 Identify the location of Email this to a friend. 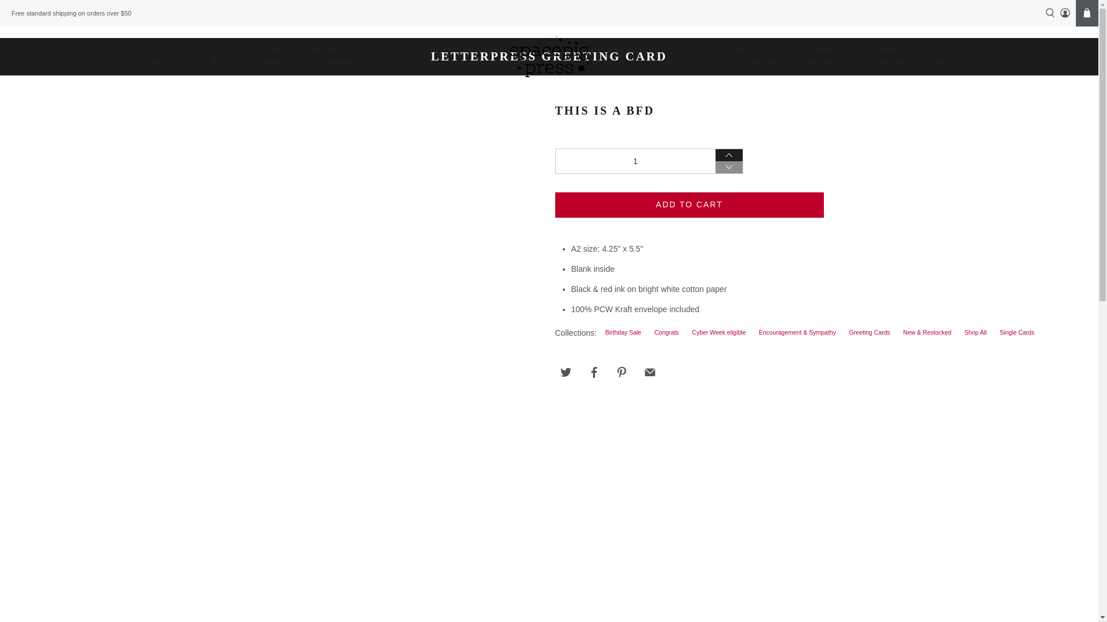
(649, 372).